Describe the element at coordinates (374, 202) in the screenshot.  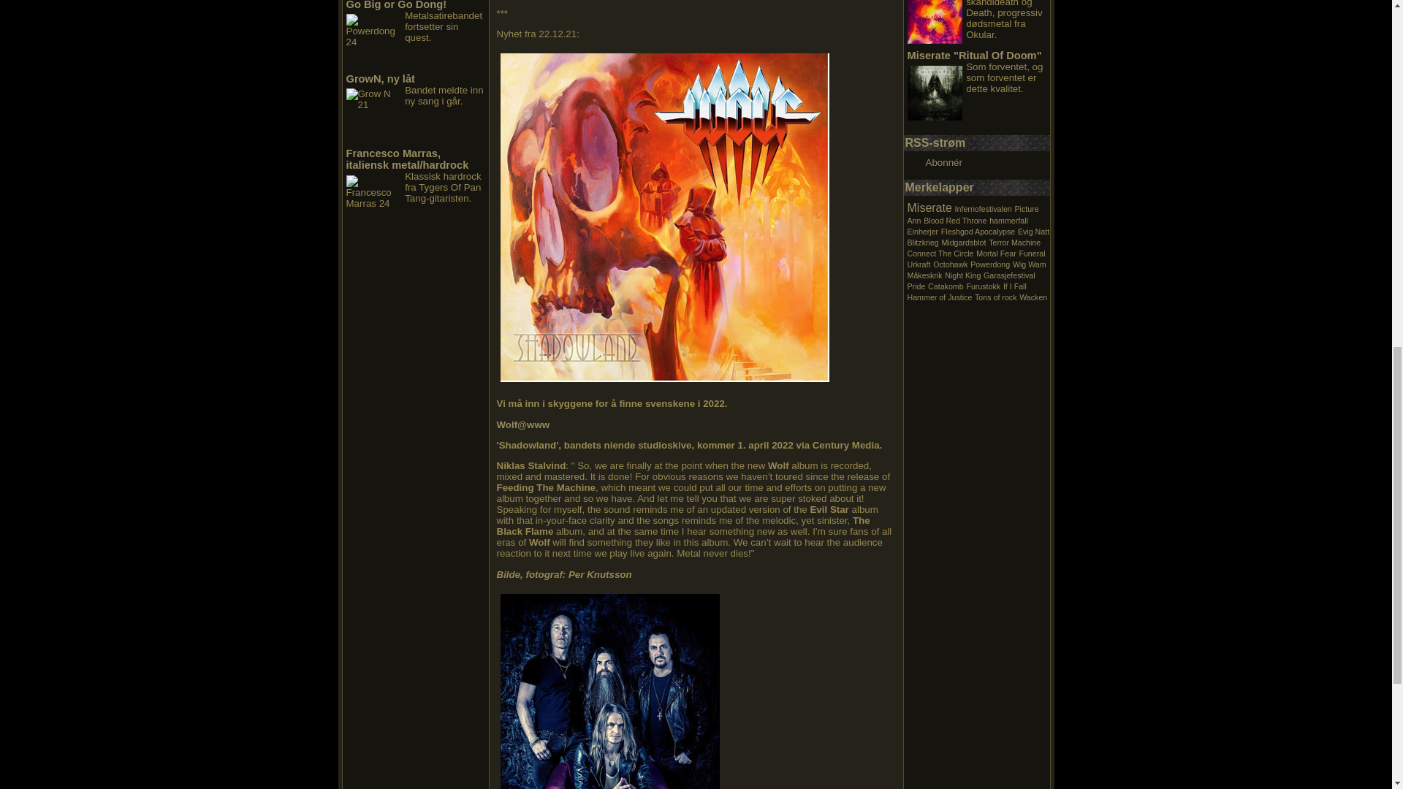
I see `Francesco Marras 24` at that location.